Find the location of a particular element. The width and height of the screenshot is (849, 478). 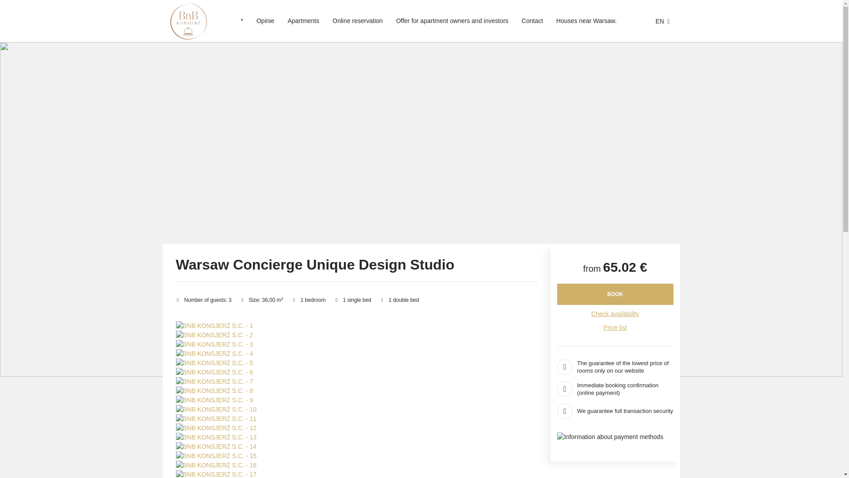

Contact is located at coordinates (532, 21).